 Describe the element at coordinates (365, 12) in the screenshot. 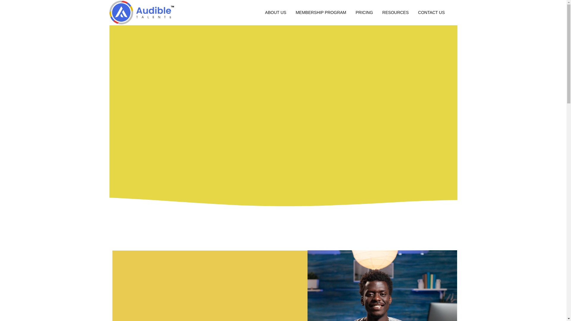

I see `PRICING` at that location.